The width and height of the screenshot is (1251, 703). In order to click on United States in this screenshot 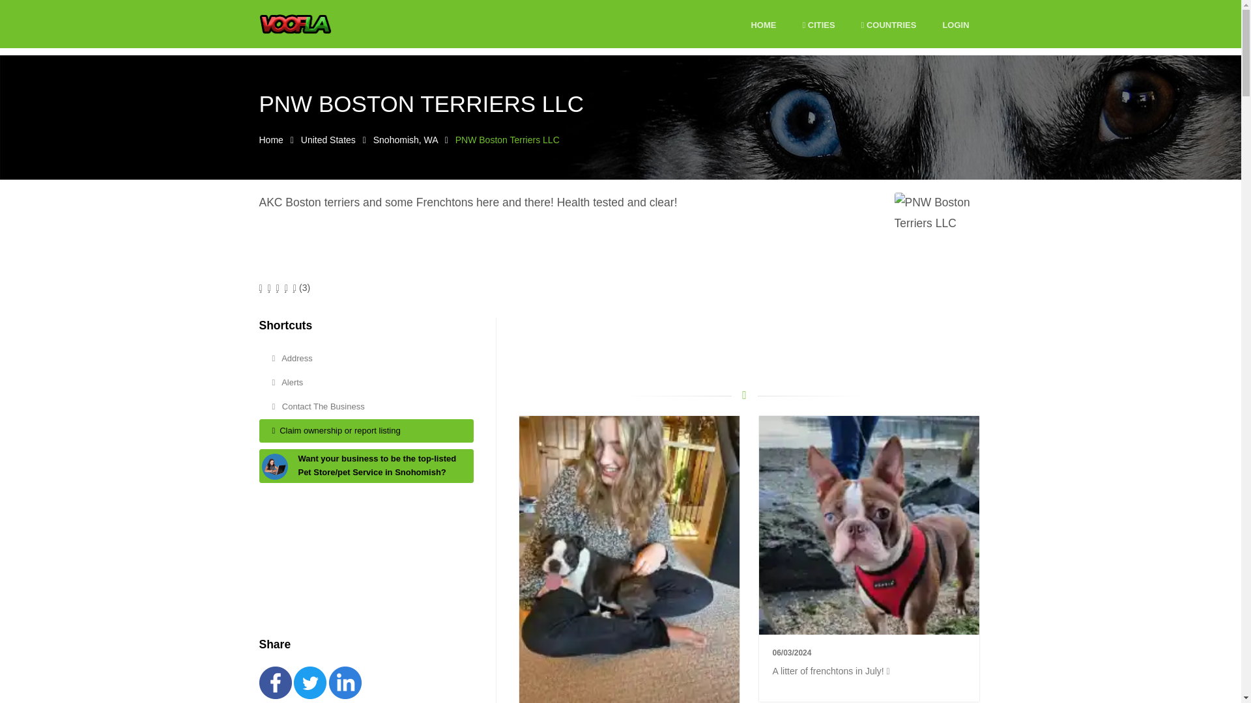, I will do `click(328, 139)`.